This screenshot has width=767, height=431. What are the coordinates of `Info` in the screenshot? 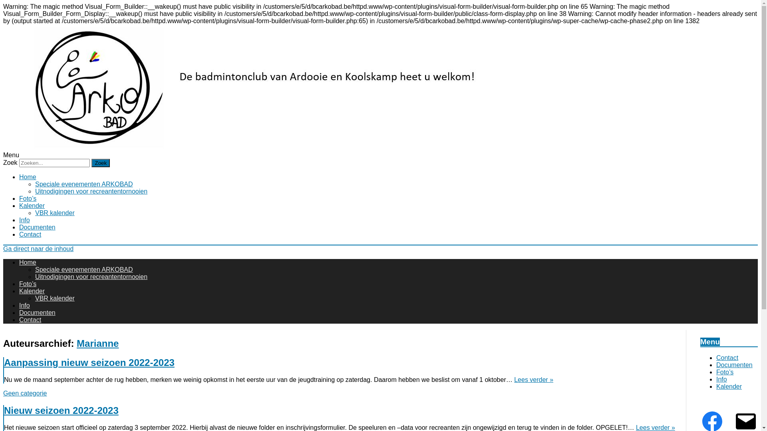 It's located at (25, 220).